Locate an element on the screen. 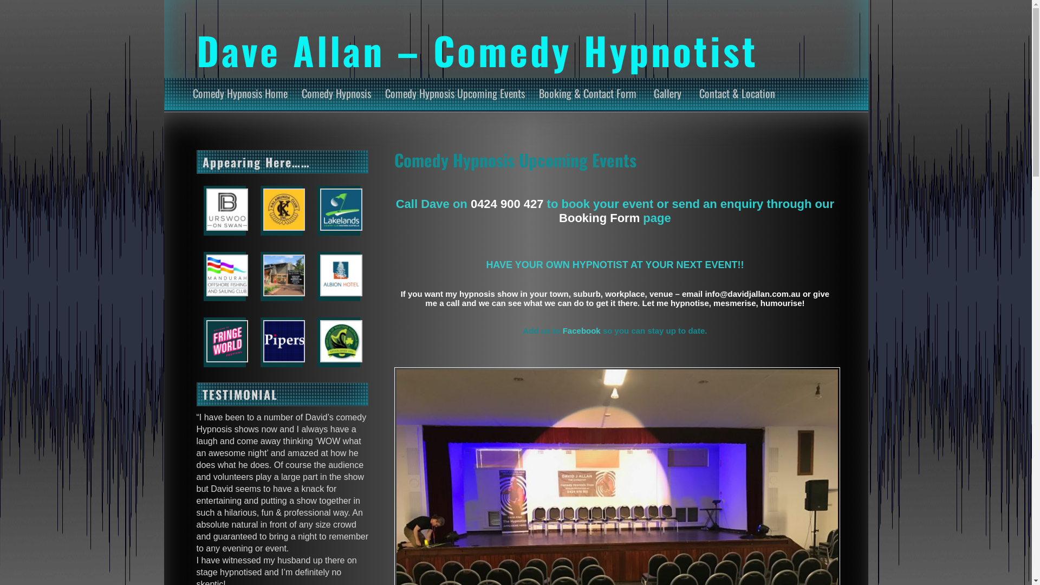 This screenshot has width=1040, height=585. Comedy Hypnosis Upcoming Events is located at coordinates (454, 93).